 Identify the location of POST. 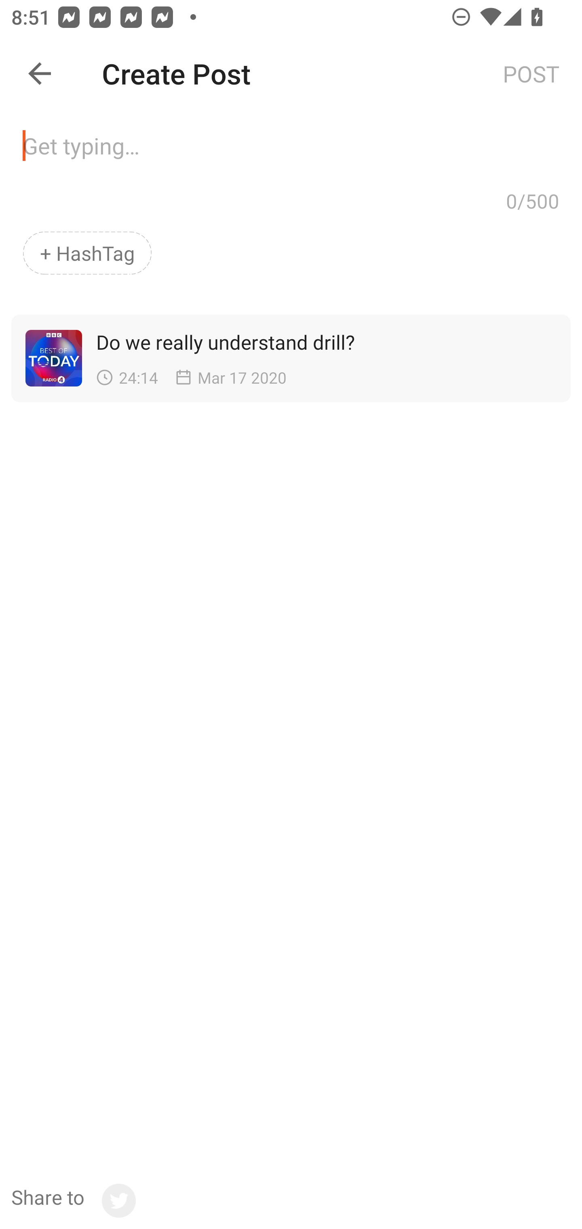
(531, 73).